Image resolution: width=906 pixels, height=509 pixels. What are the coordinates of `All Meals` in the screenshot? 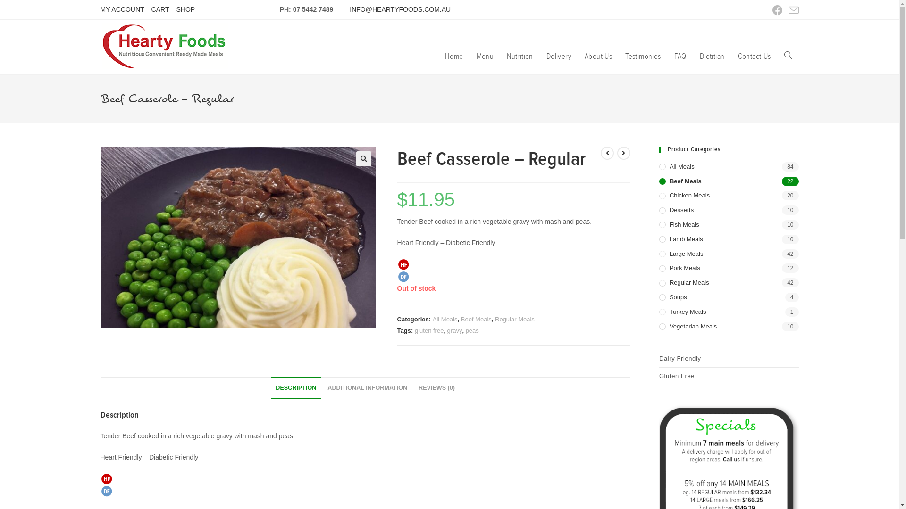 It's located at (729, 167).